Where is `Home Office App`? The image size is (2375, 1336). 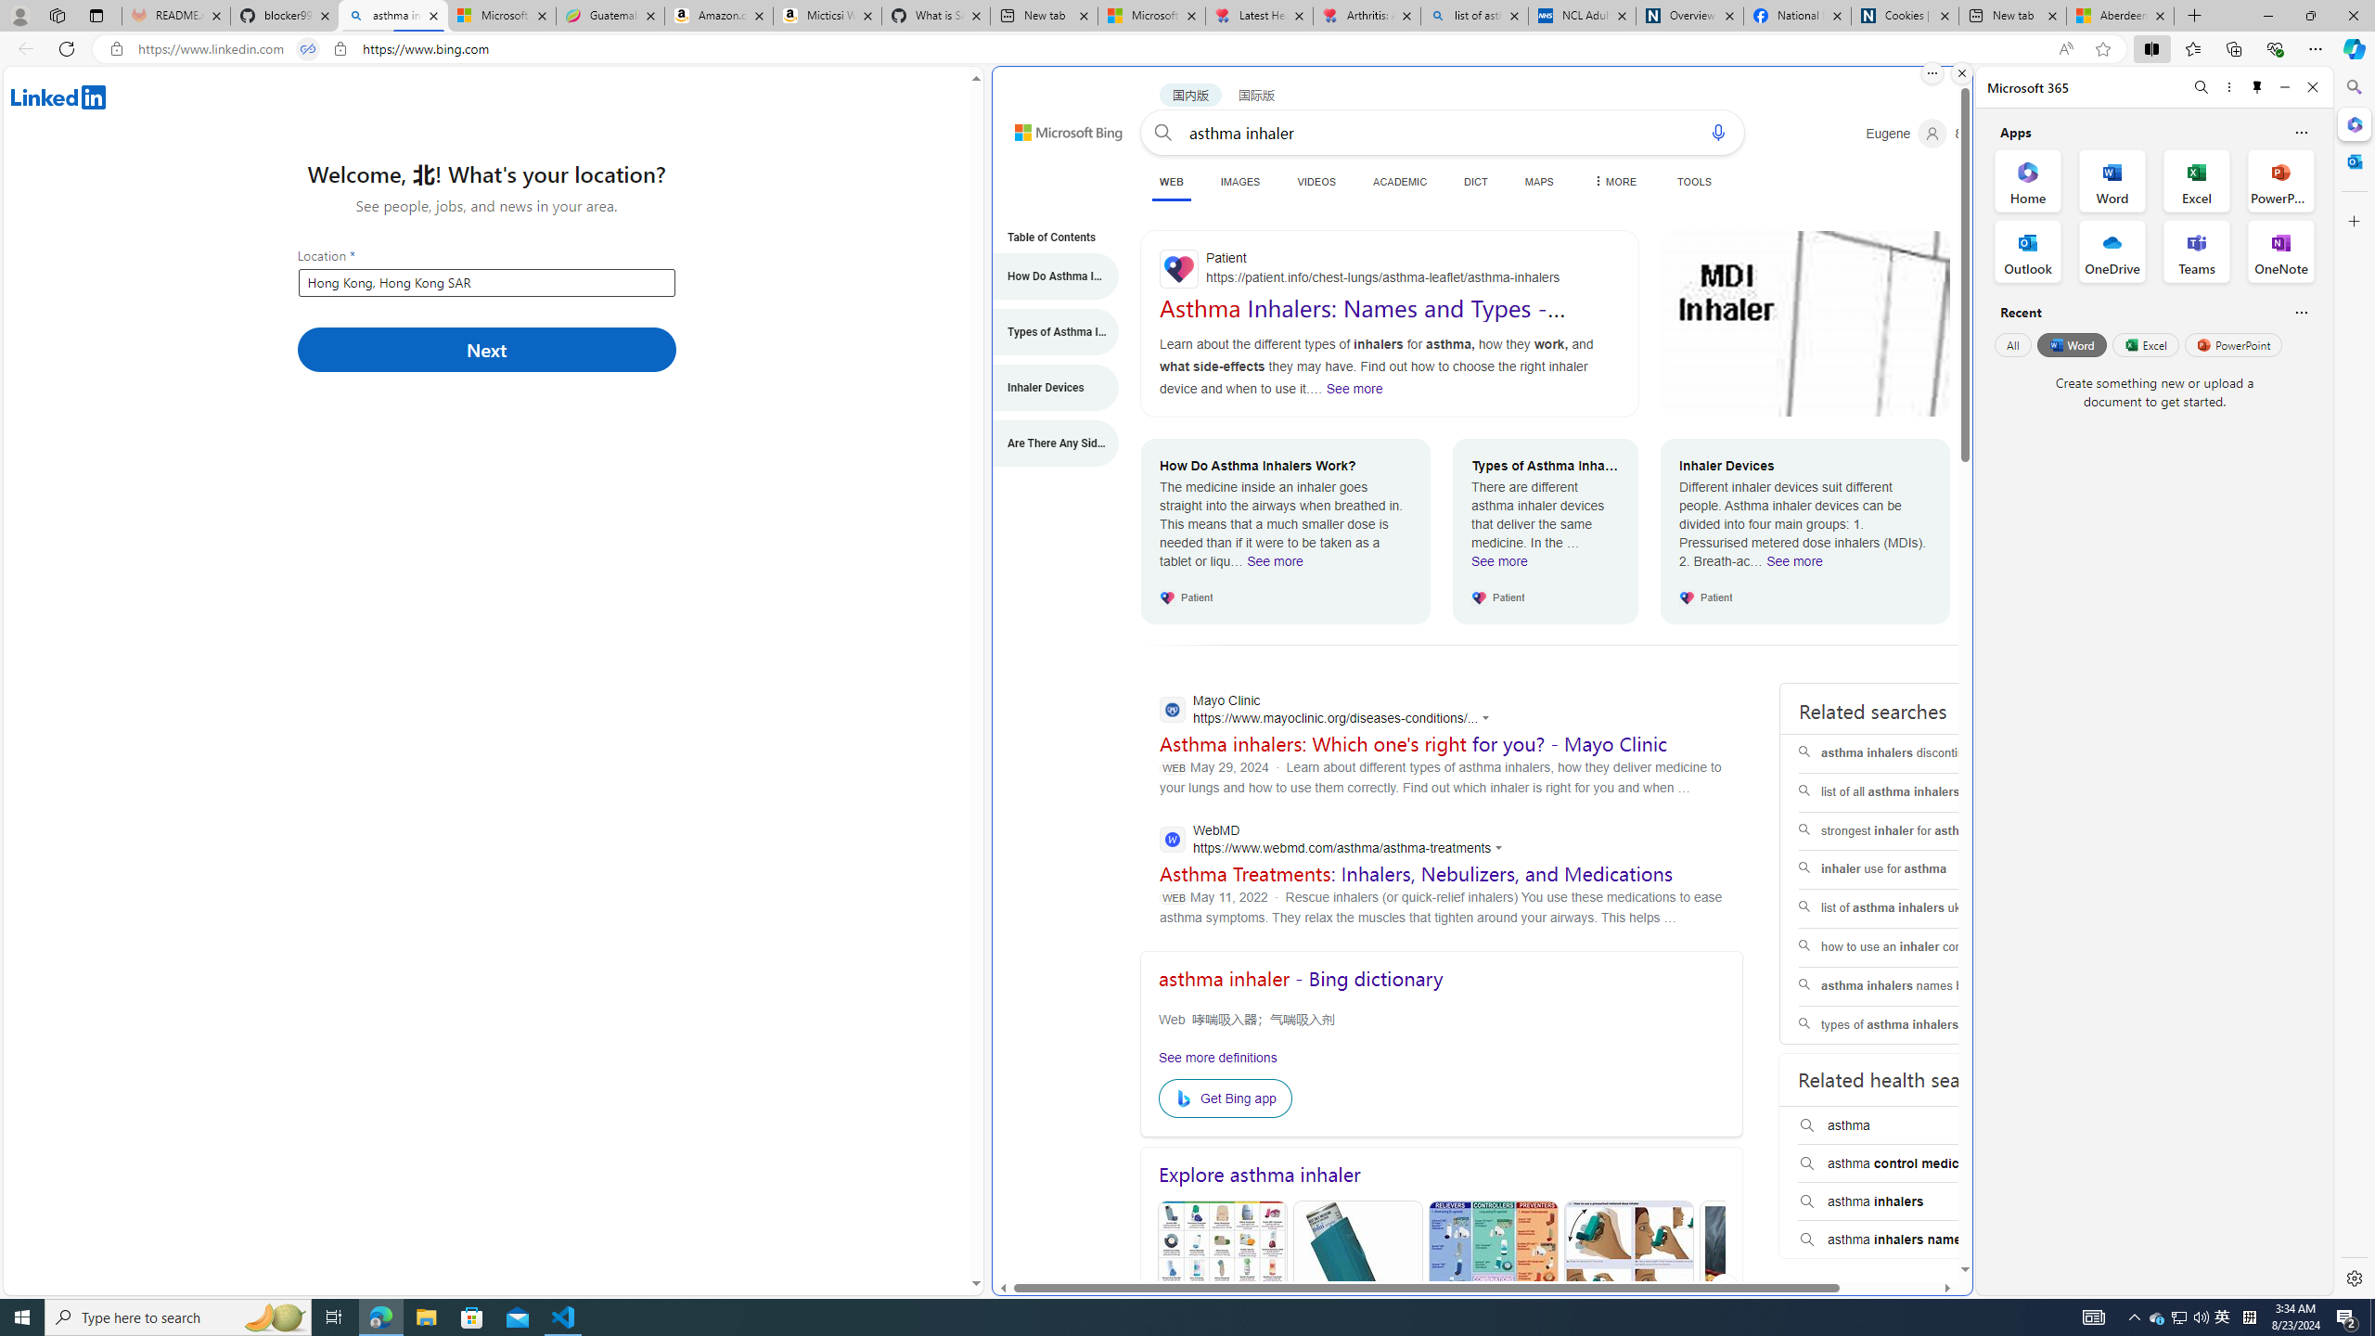
Home Office App is located at coordinates (2028, 180).